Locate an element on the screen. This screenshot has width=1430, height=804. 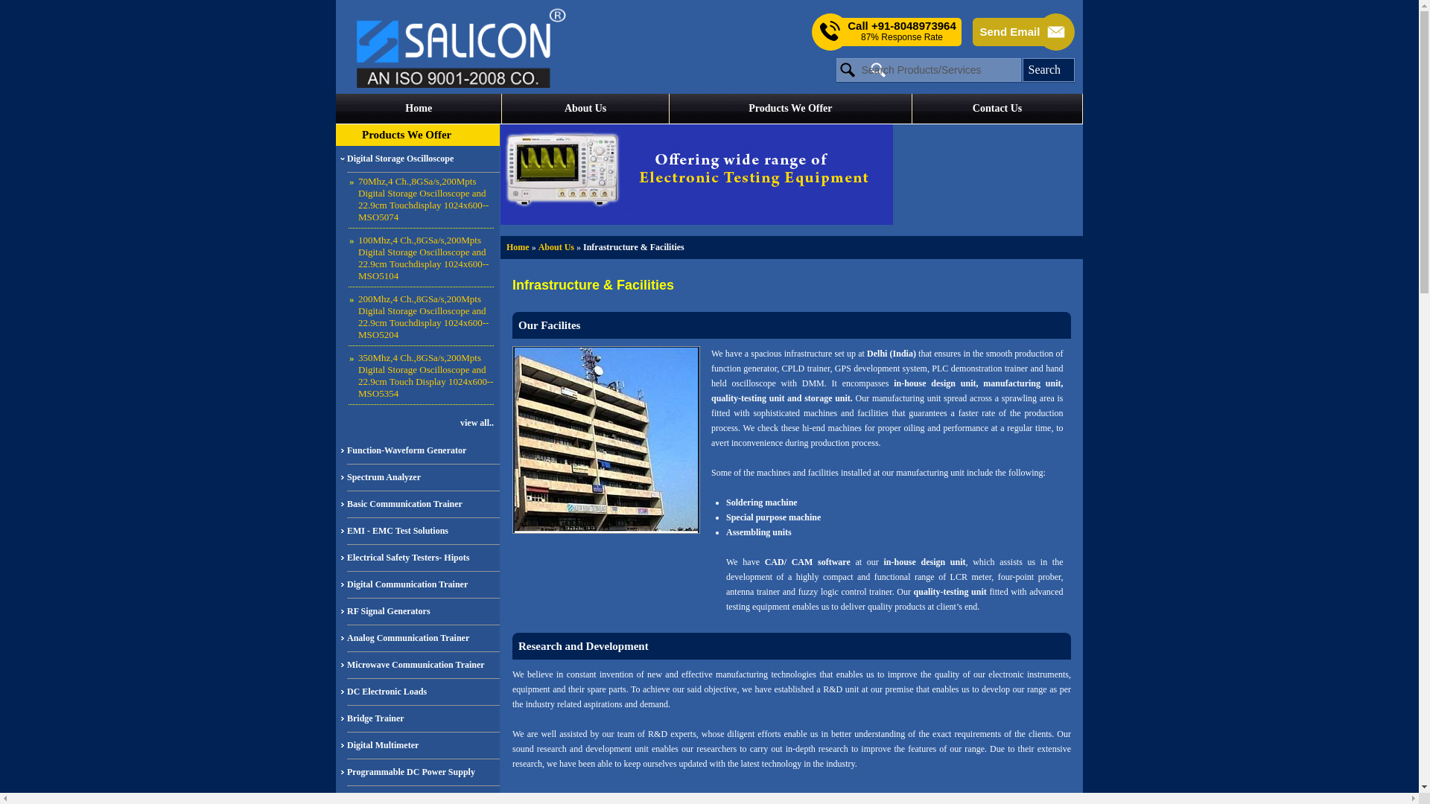
Products We Offer is located at coordinates (407, 134).